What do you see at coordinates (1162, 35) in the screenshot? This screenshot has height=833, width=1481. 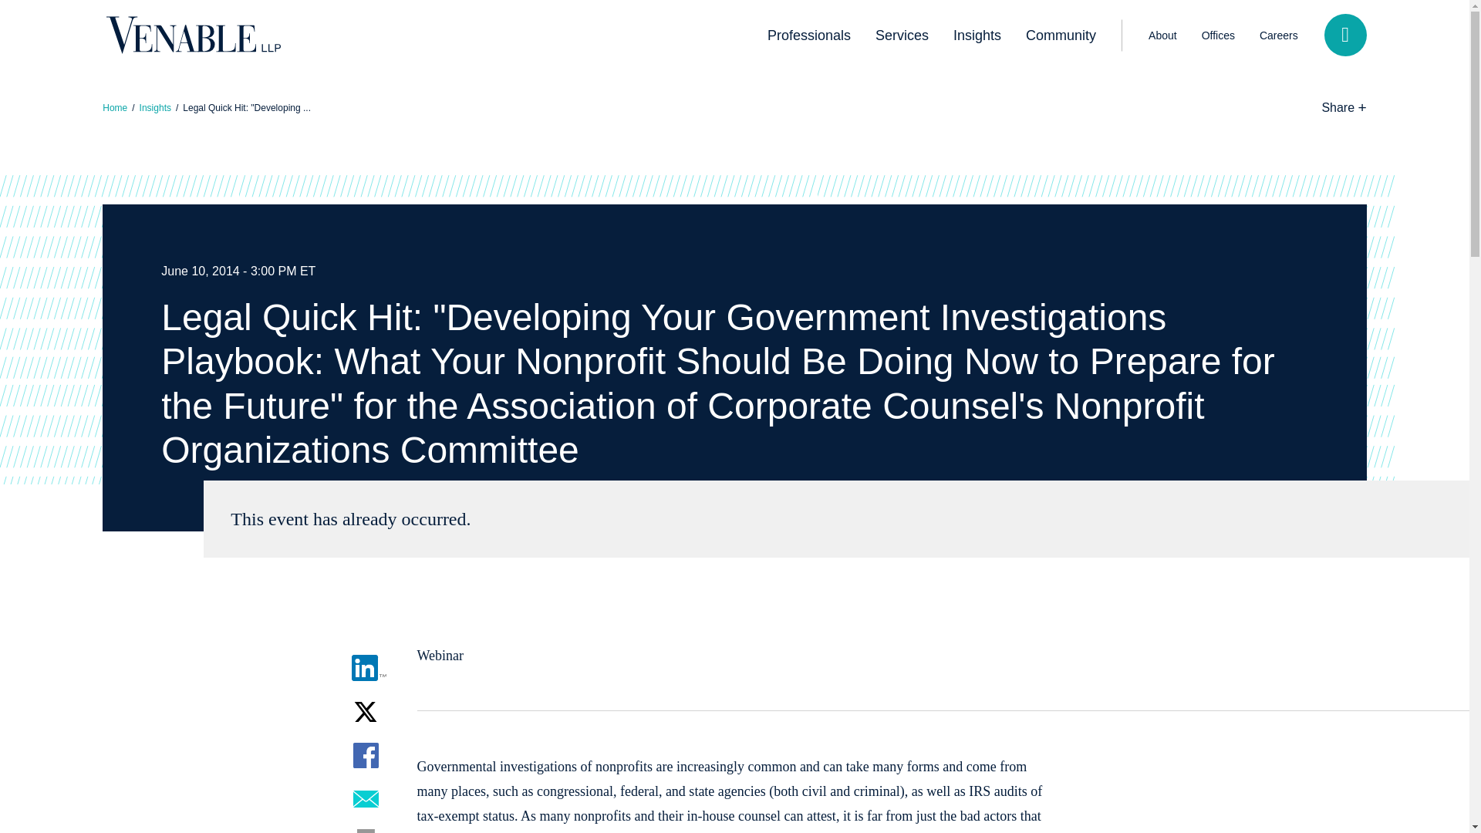 I see `About` at bounding box center [1162, 35].